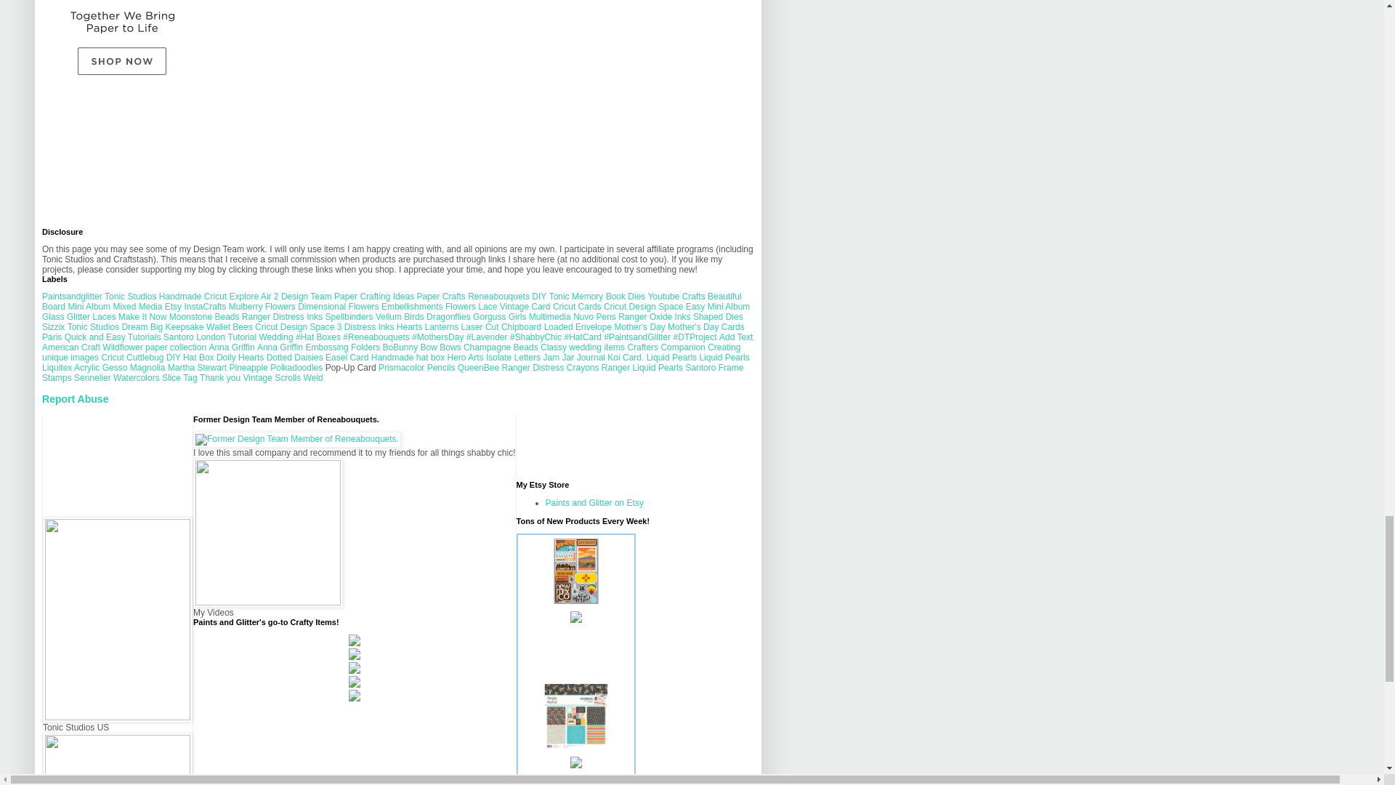 This screenshot has height=785, width=1395. I want to click on Paper Crafting Ideas, so click(374, 296).